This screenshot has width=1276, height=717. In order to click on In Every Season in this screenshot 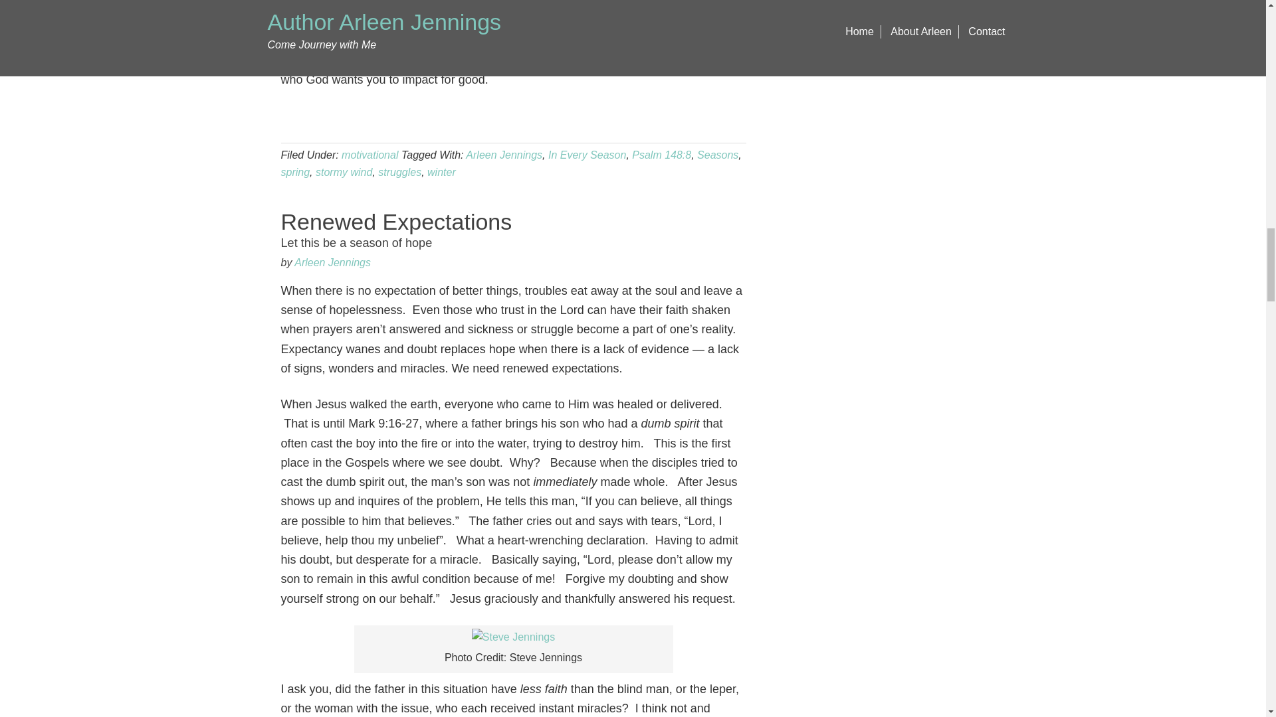, I will do `click(344, 171)`.